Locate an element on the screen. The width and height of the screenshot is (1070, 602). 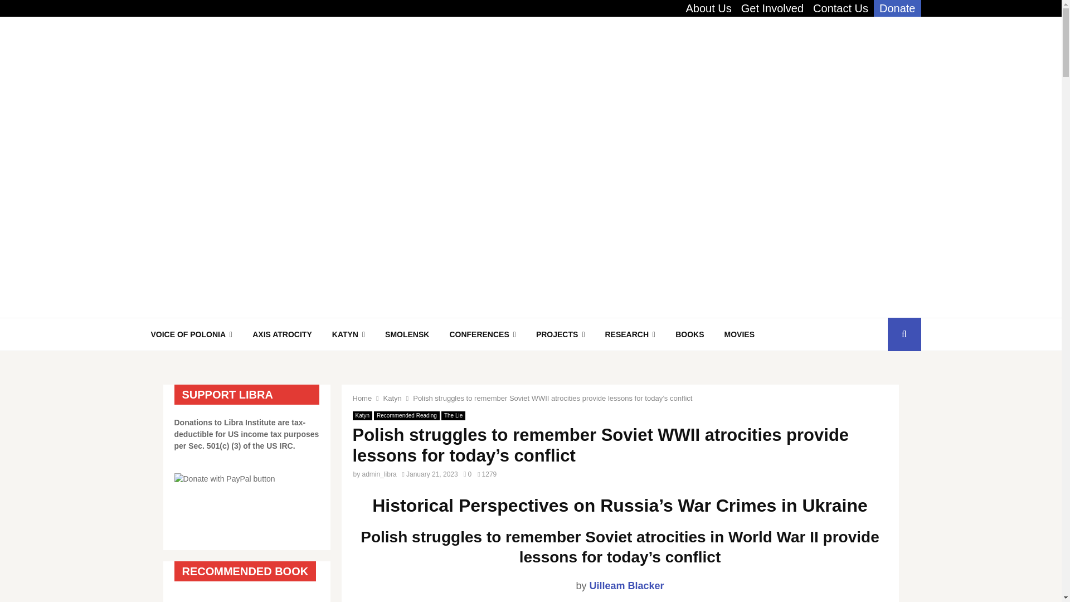
Get Involved is located at coordinates (772, 8).